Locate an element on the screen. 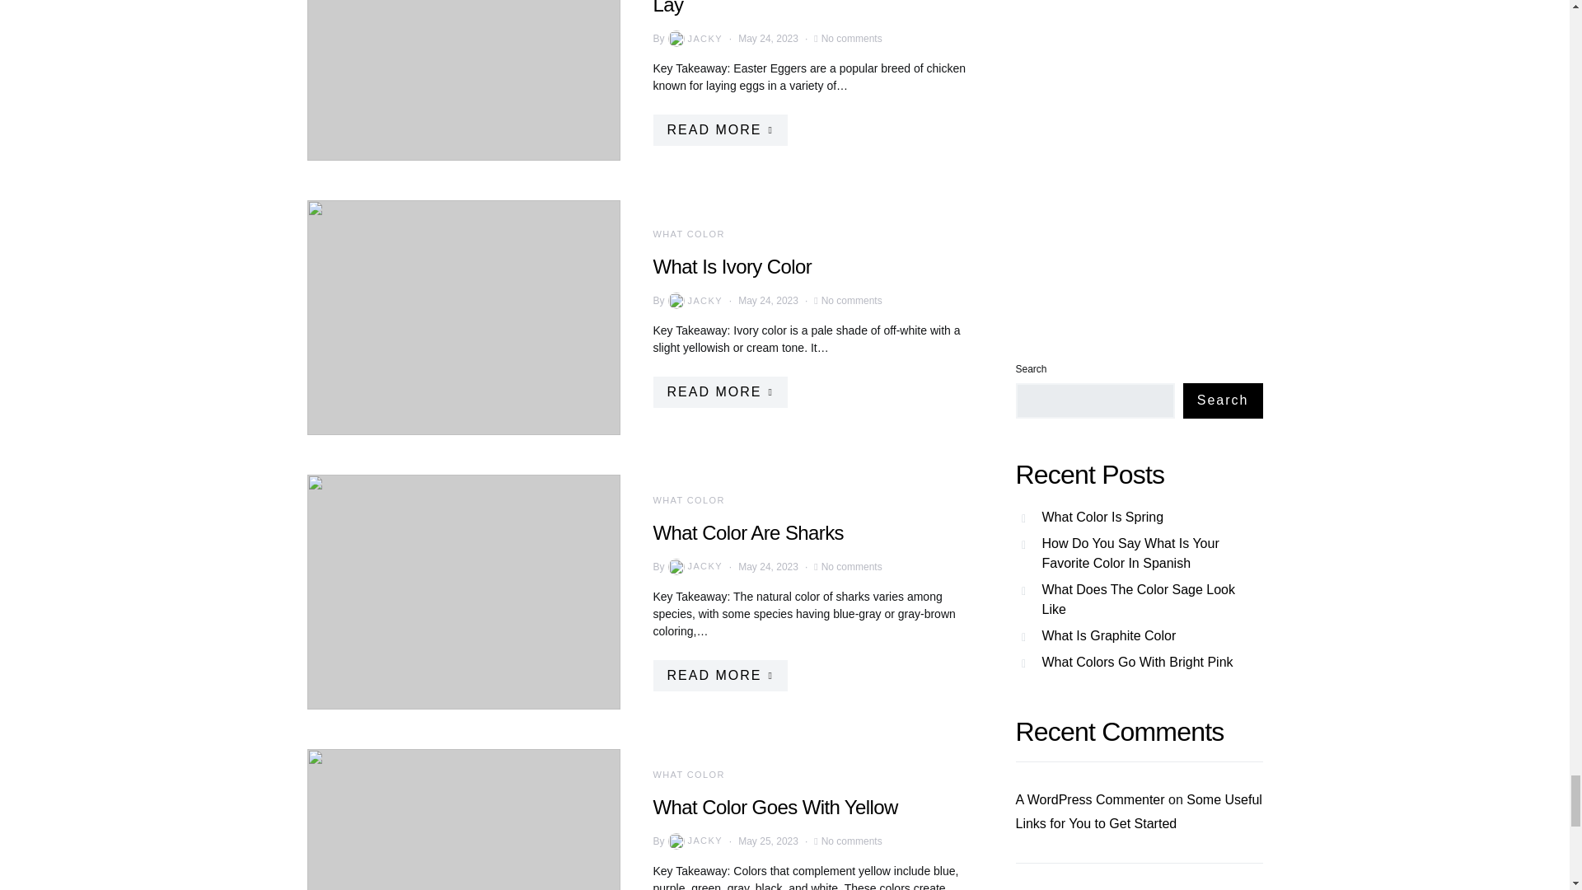 Image resolution: width=1582 pixels, height=890 pixels. READ MORE is located at coordinates (718, 391).